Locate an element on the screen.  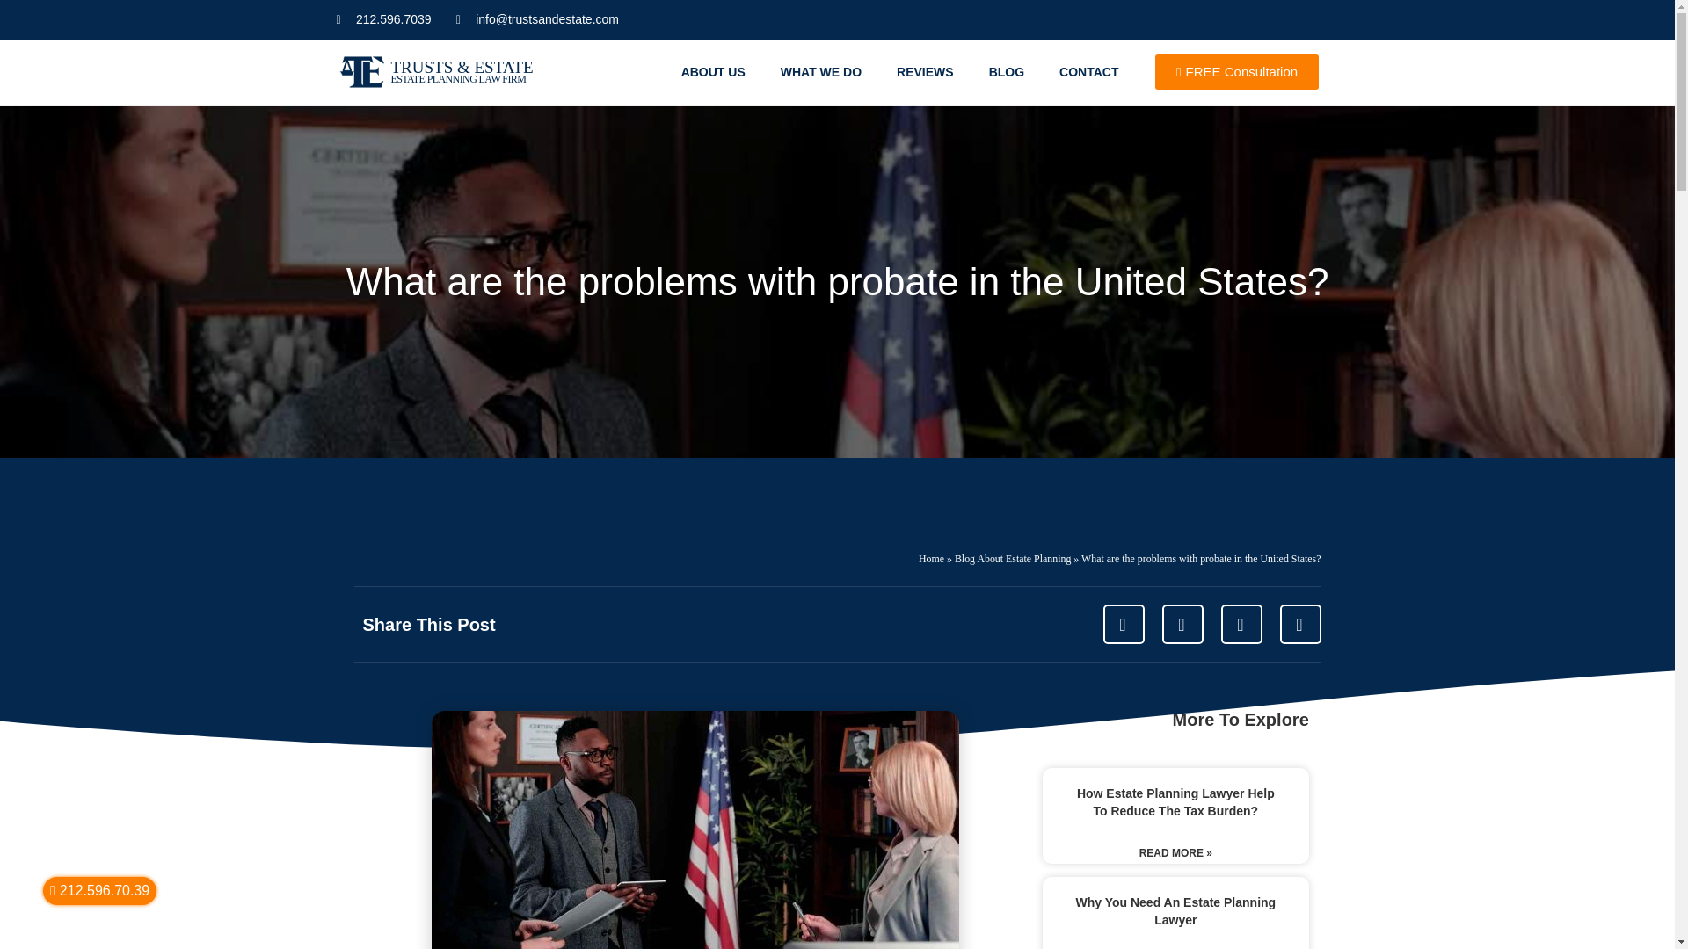
Blog About Estate Planning is located at coordinates (1013, 558).